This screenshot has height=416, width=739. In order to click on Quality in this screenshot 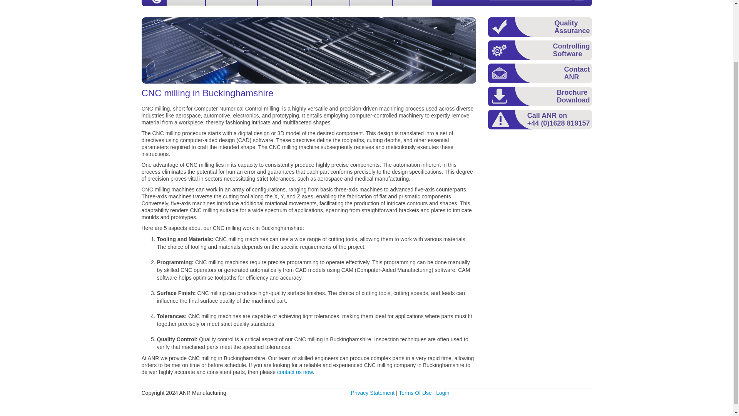, I will do `click(331, 3)`.